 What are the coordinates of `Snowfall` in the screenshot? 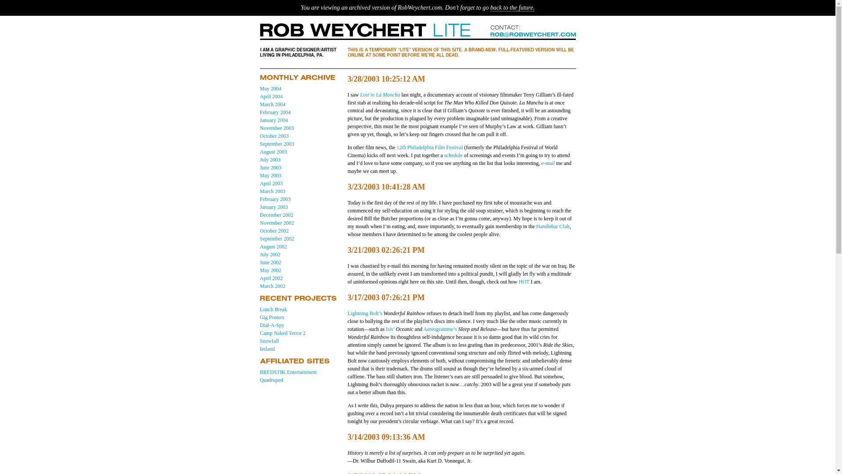 It's located at (269, 341).